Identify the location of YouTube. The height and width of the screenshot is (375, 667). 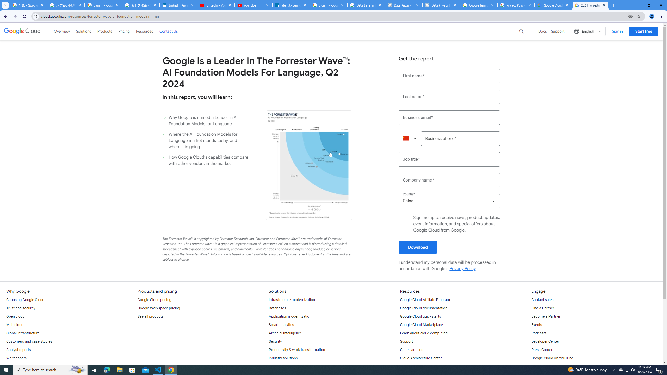
(253, 5).